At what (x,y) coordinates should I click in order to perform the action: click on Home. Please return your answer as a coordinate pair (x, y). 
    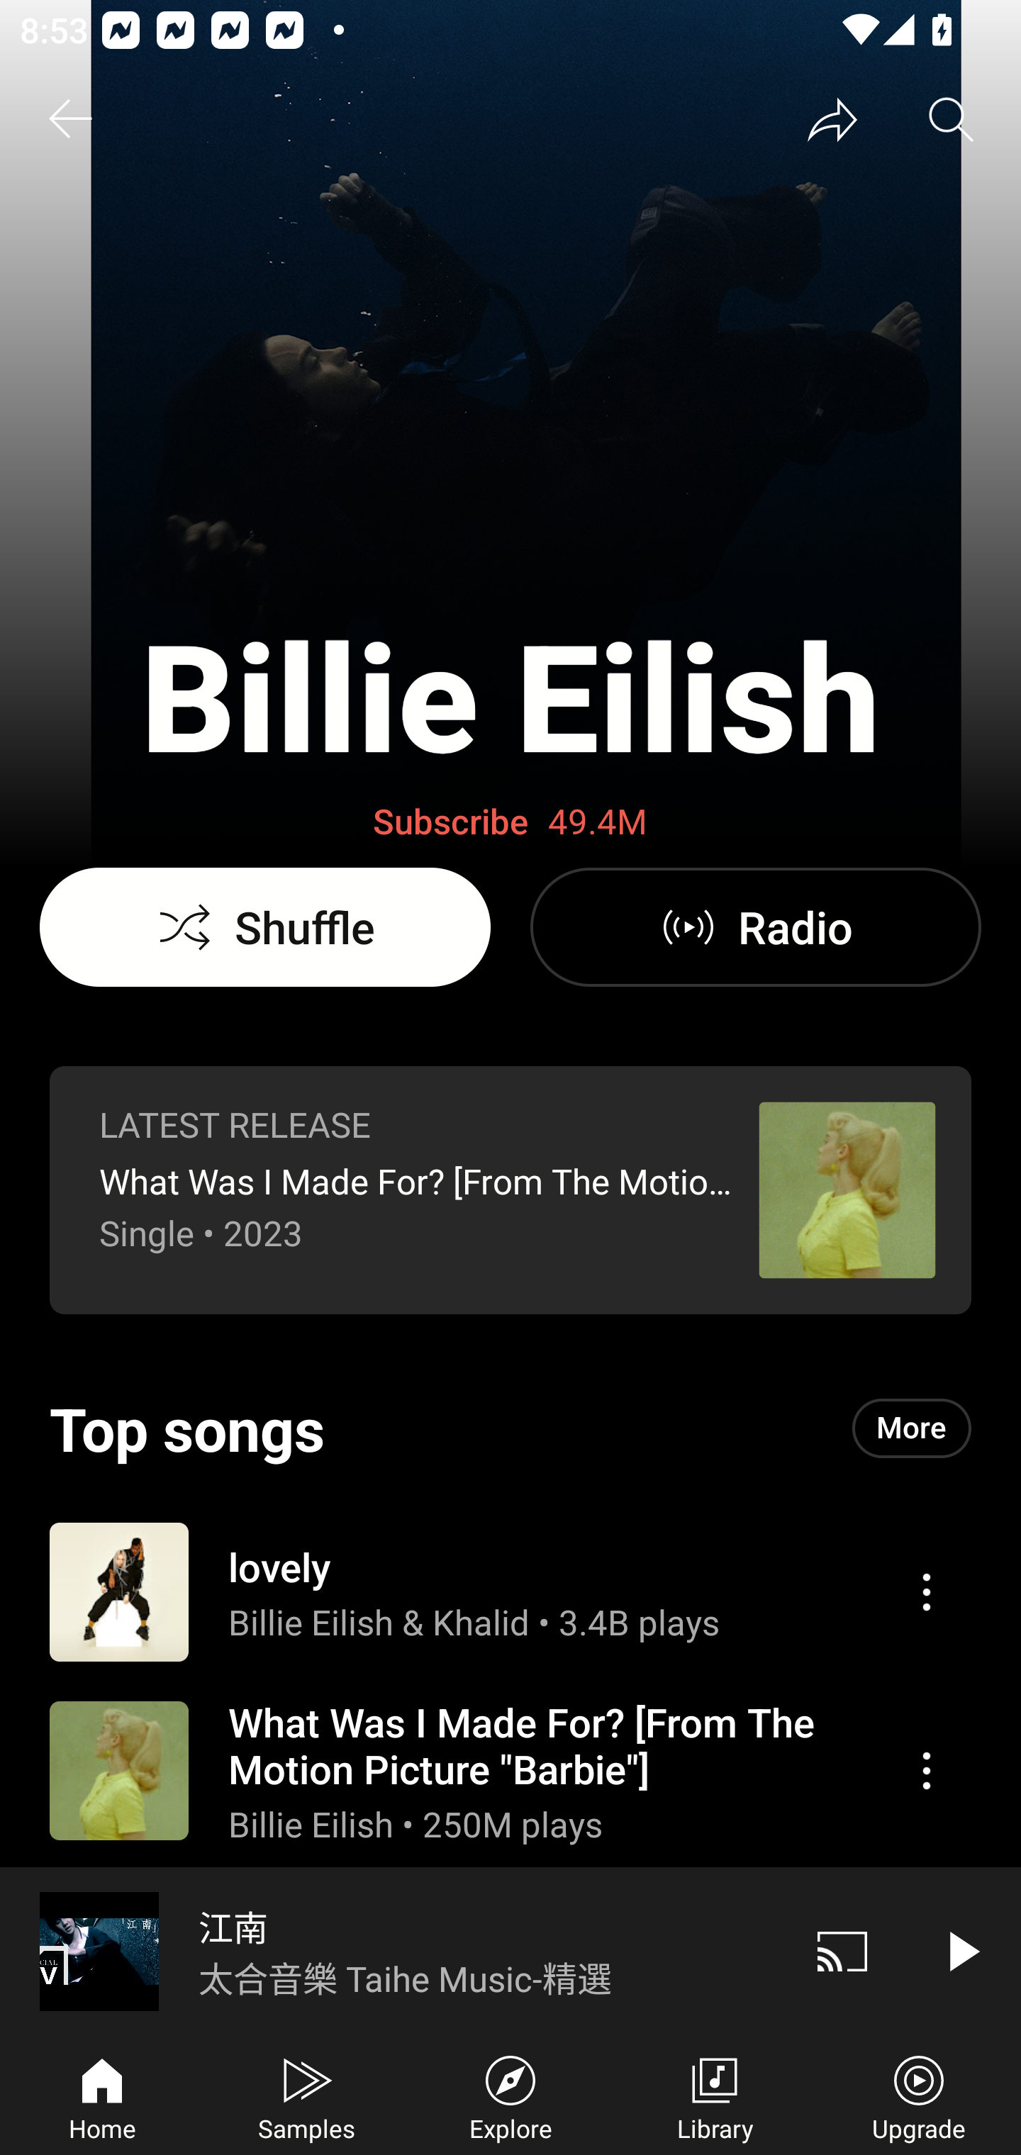
    Looking at the image, I should click on (102, 2095).